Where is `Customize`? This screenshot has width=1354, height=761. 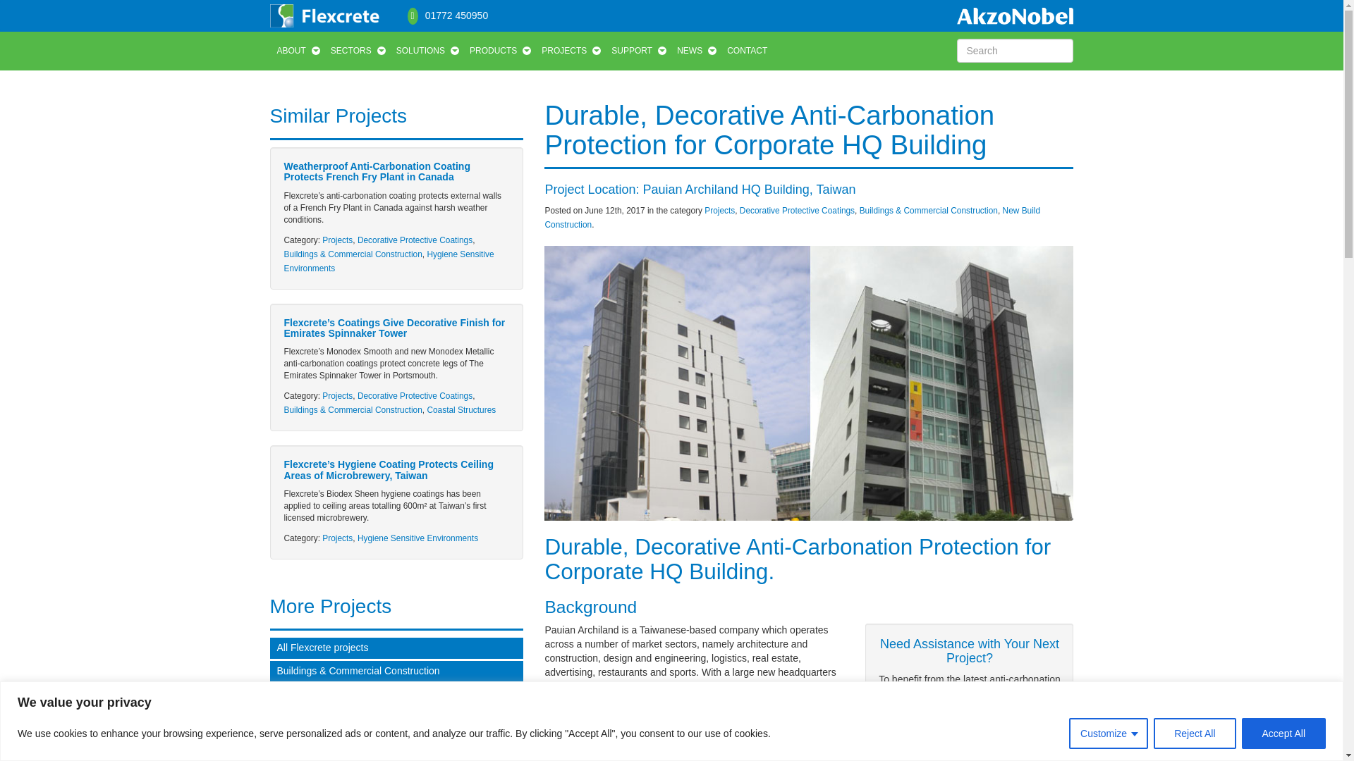
Customize is located at coordinates (1109, 733).